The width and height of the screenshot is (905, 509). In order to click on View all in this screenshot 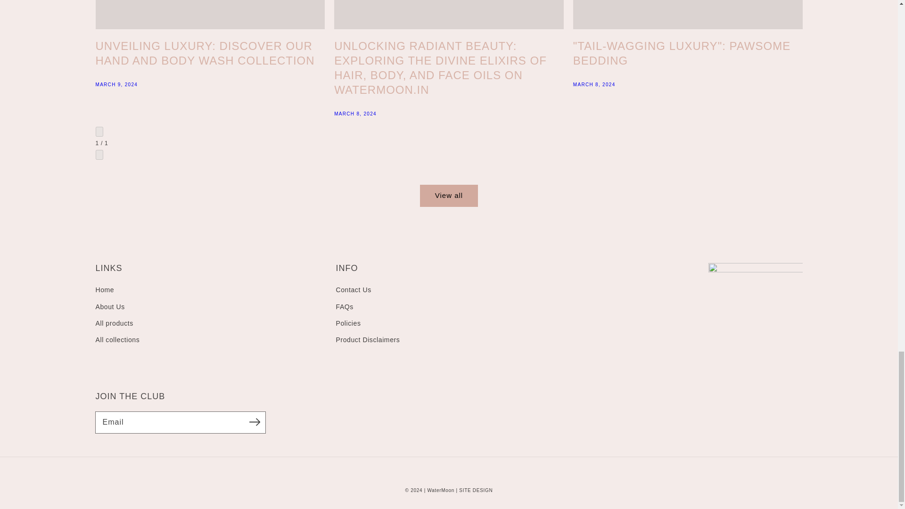, I will do `click(449, 196)`.